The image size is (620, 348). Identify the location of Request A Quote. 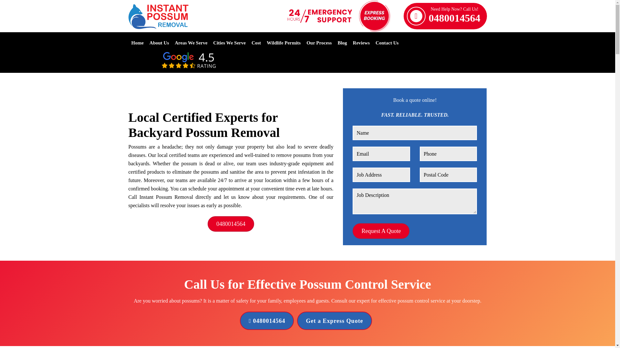
(256, 43).